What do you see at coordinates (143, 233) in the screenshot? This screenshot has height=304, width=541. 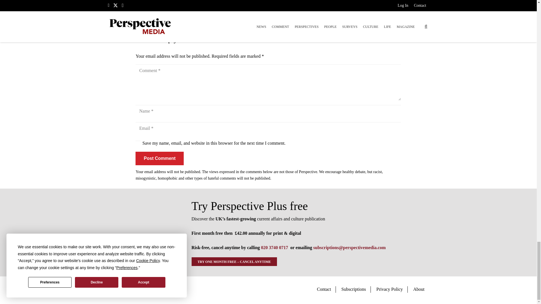 I see `Trial Offer` at bounding box center [143, 233].